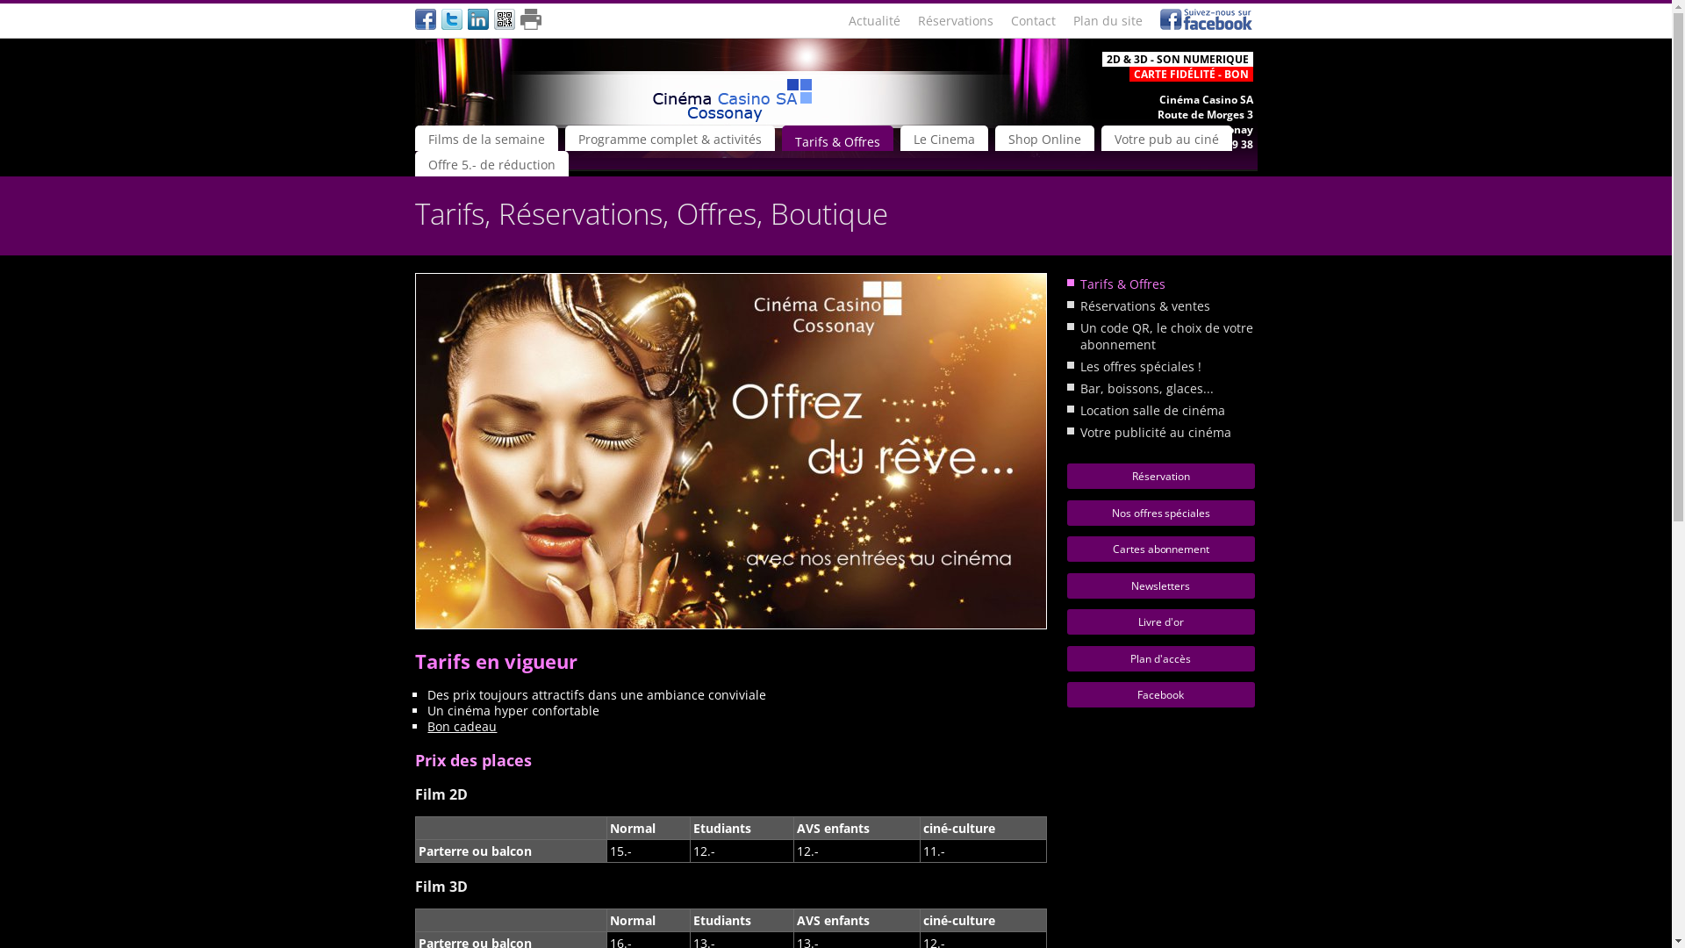 The width and height of the screenshot is (1685, 948). I want to click on Shop Online, so click(1044, 139).